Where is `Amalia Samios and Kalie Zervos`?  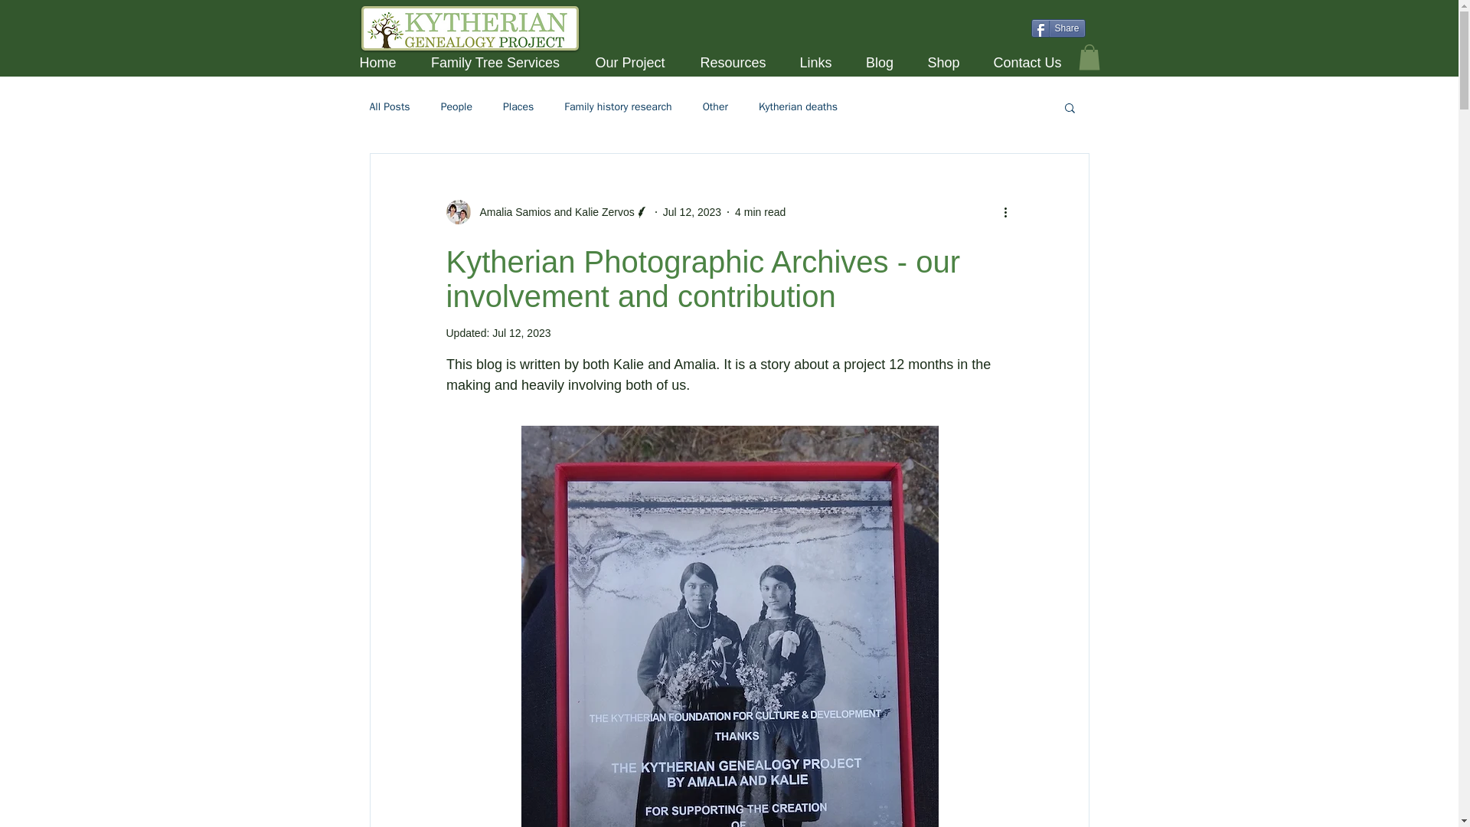 Amalia Samios and Kalie Zervos is located at coordinates (547, 211).